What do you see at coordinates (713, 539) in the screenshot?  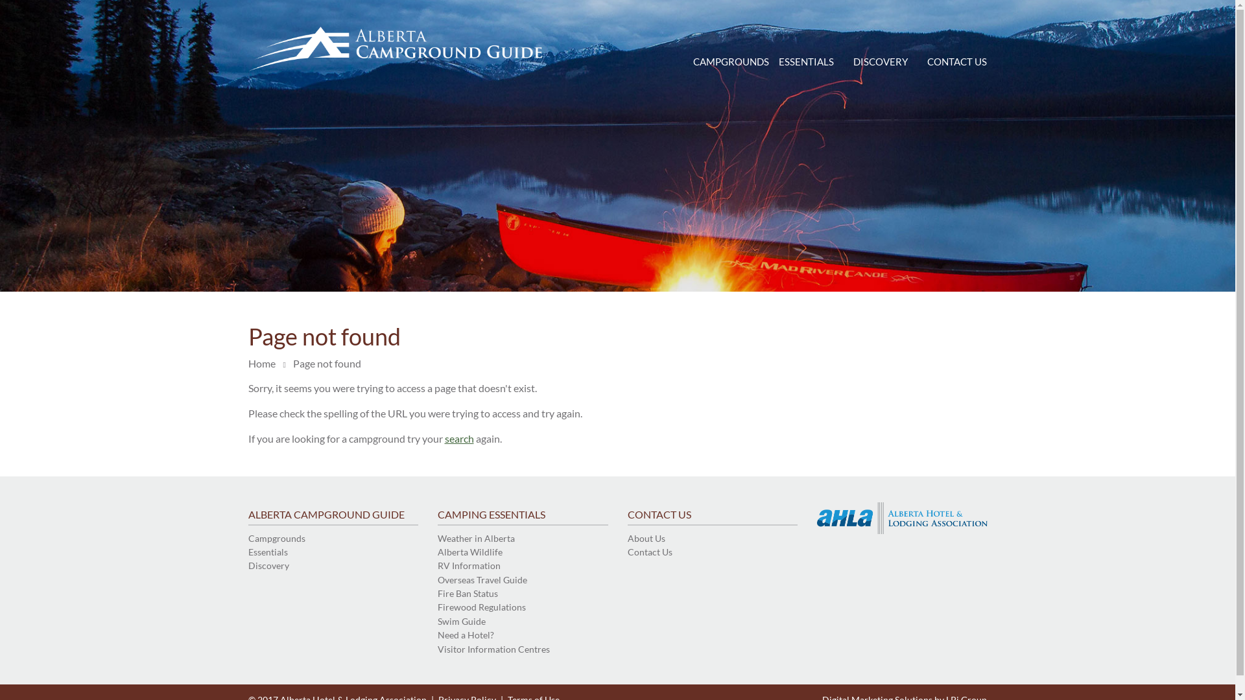 I see `About Us` at bounding box center [713, 539].